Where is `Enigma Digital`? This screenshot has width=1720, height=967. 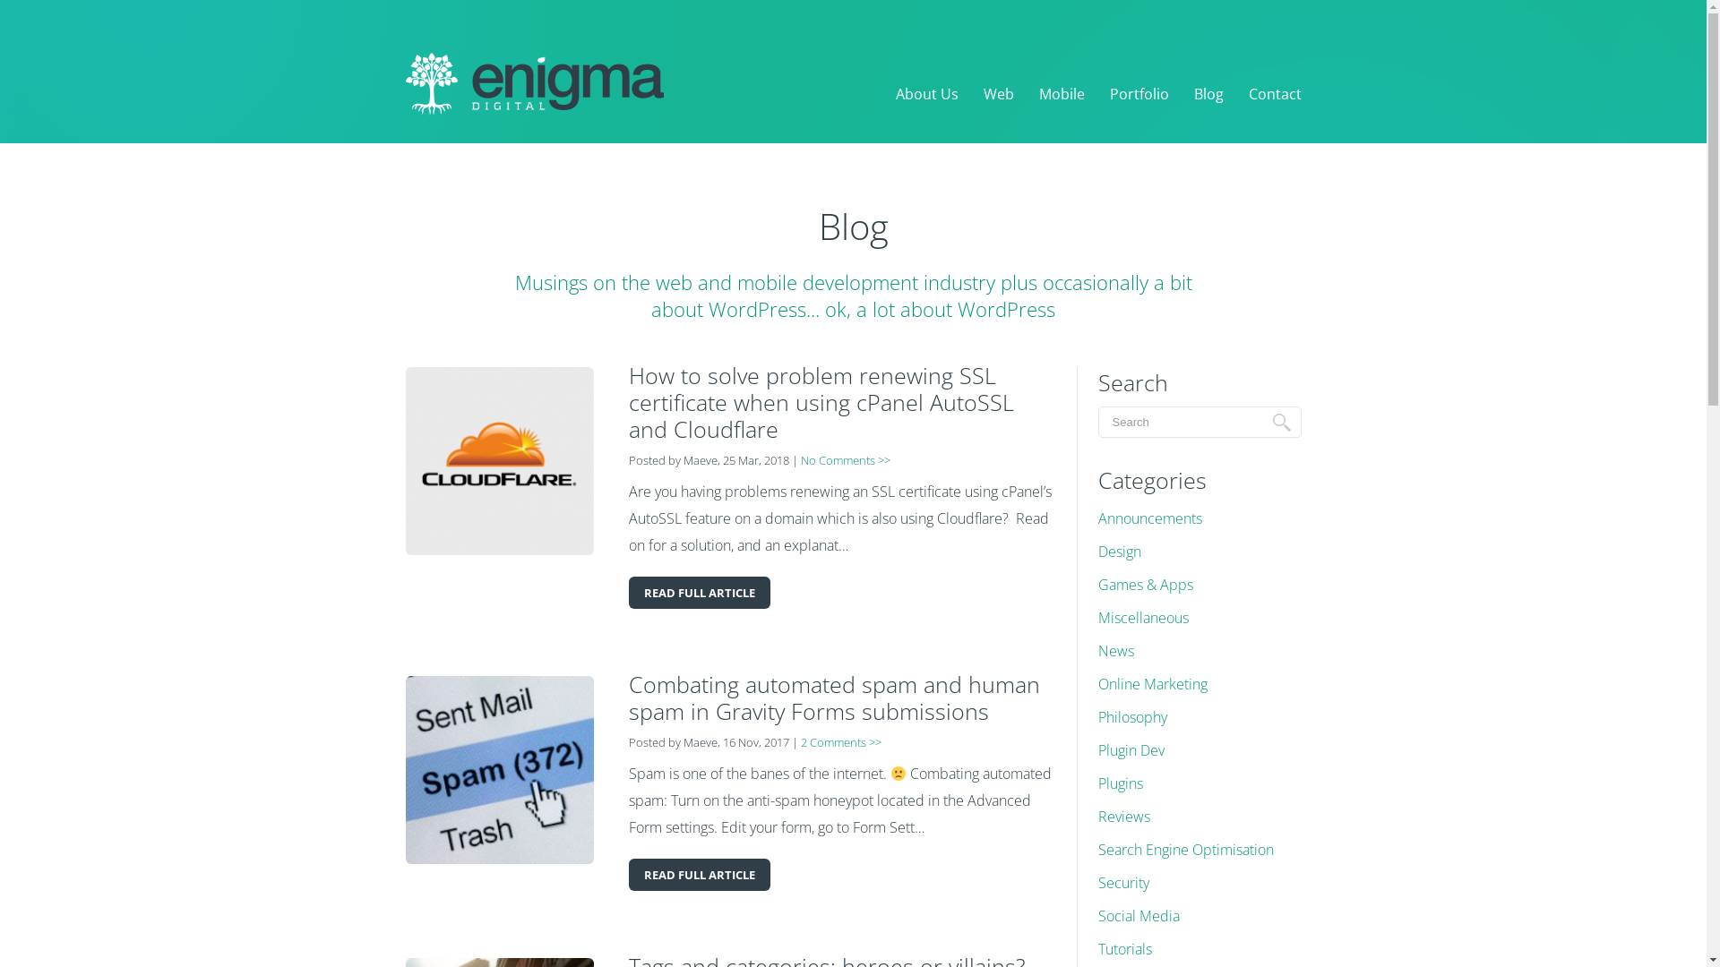
Enigma Digital is located at coordinates (534, 84).